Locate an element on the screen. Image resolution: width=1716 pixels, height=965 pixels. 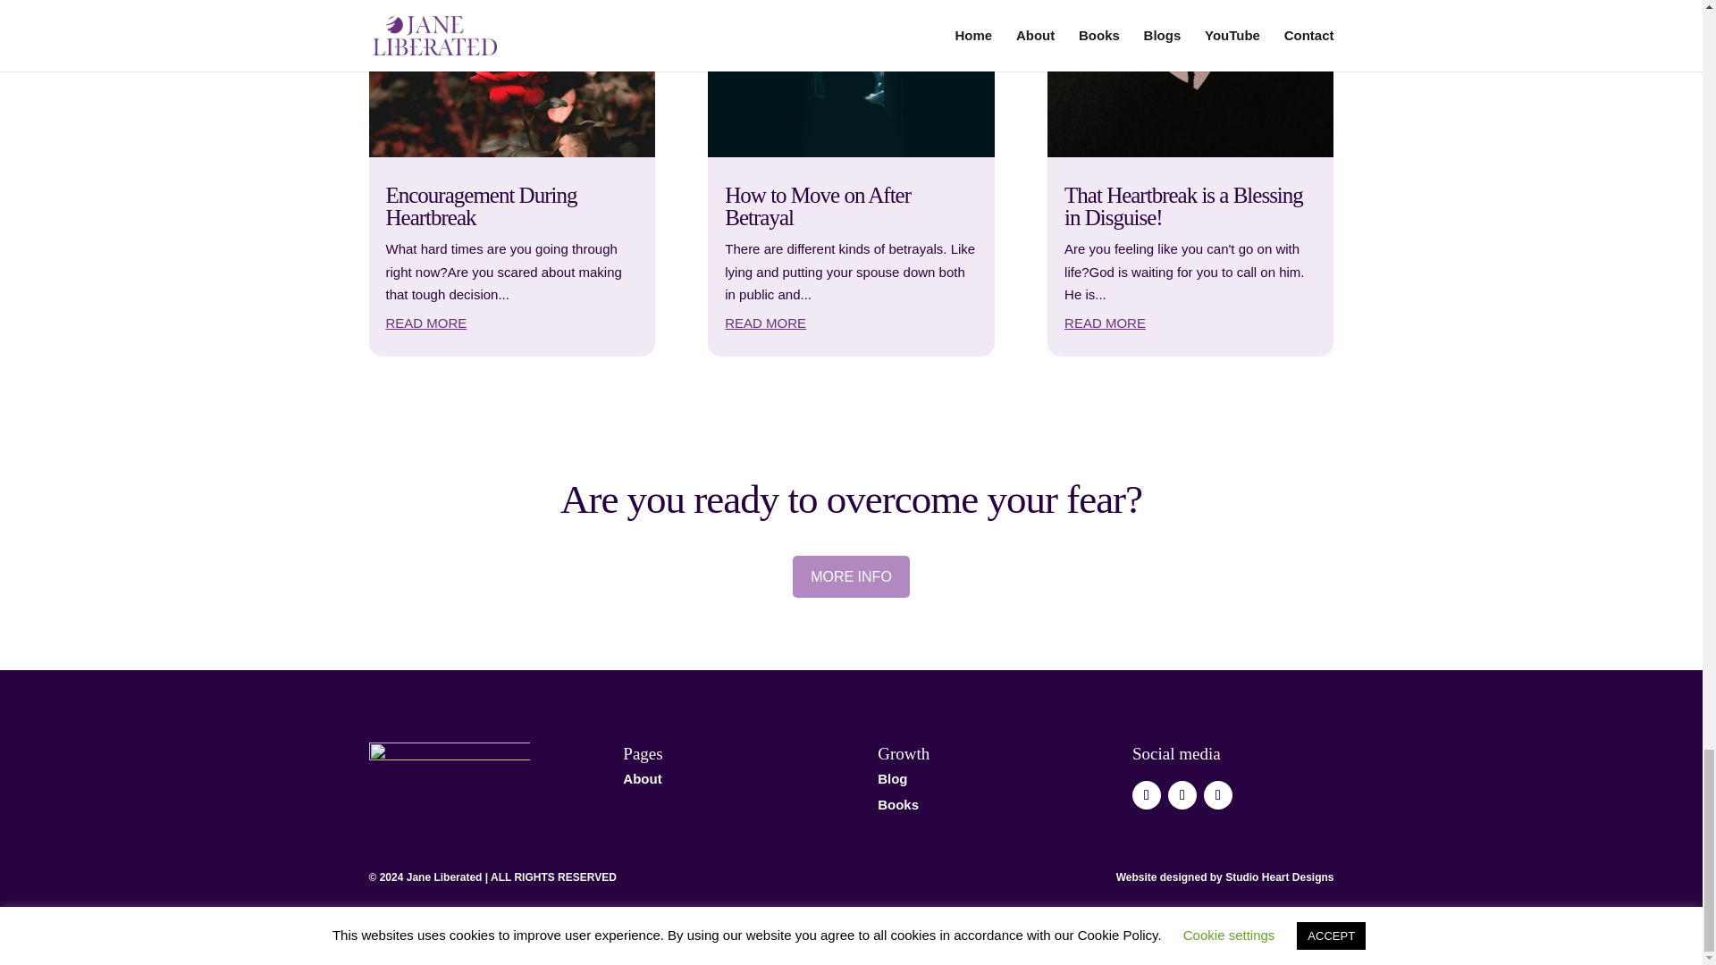
READ MORE is located at coordinates (765, 323).